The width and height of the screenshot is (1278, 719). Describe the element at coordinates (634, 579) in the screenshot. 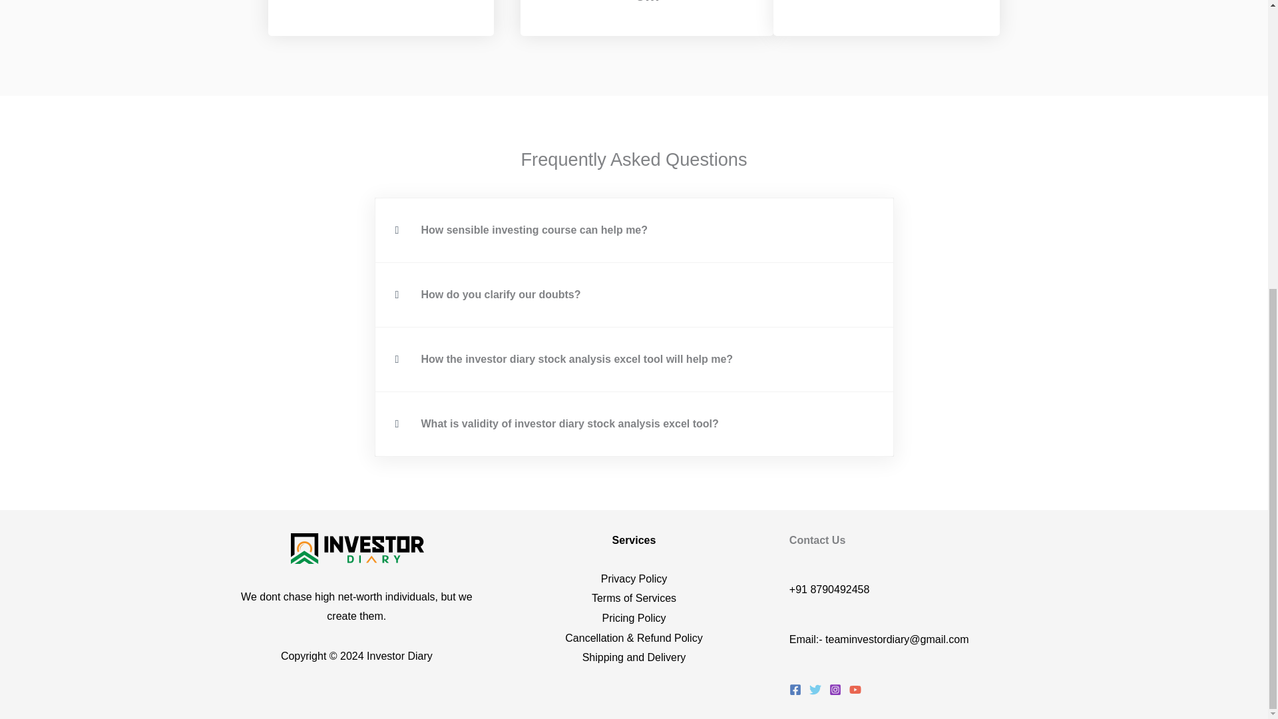

I see `Privacy Policy` at that location.